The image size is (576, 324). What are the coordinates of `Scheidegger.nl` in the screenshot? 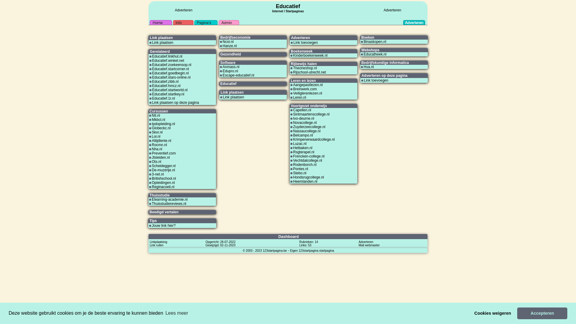 It's located at (164, 166).